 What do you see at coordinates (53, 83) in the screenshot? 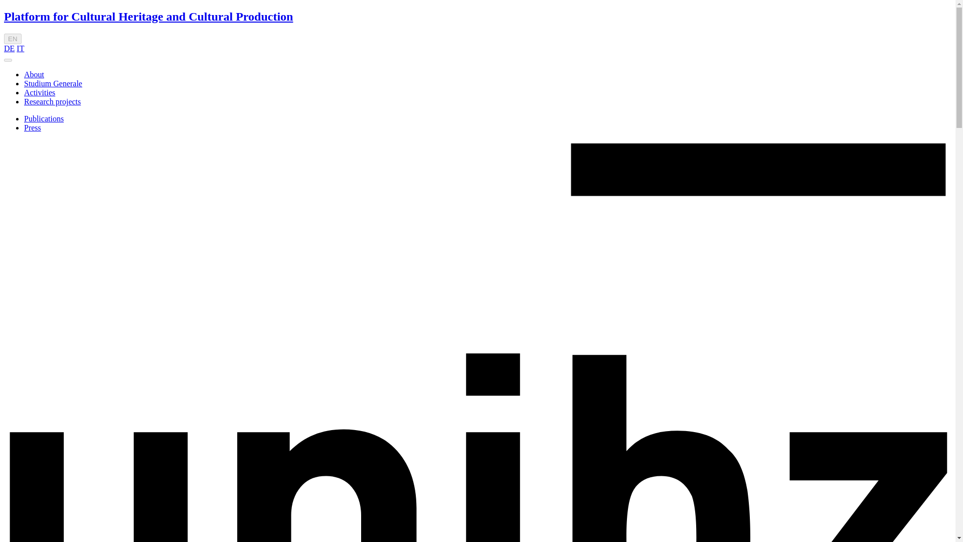
I see `Studium Generale` at bounding box center [53, 83].